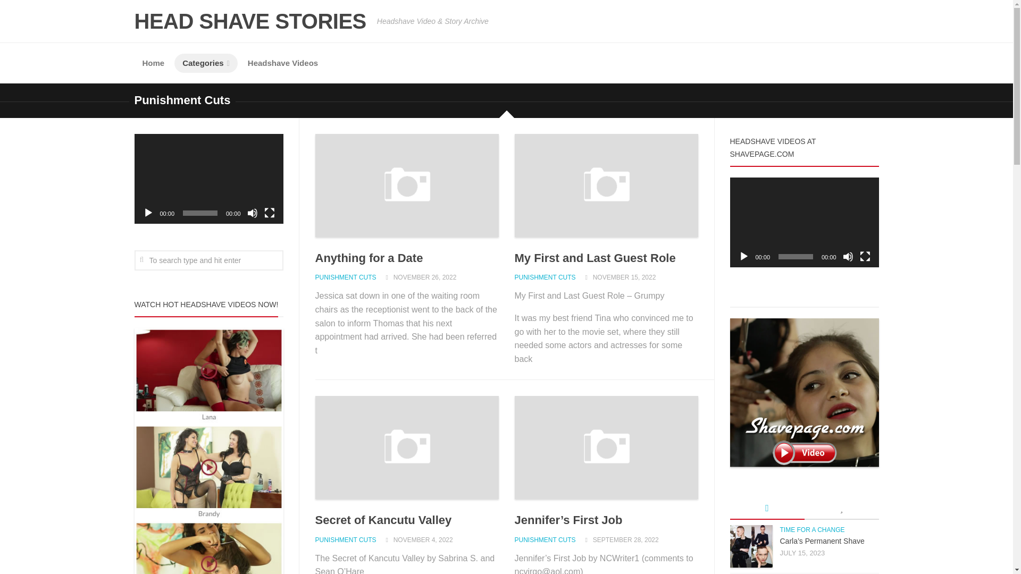 The width and height of the screenshot is (1021, 574). Describe the element at coordinates (743, 256) in the screenshot. I see `Play` at that location.